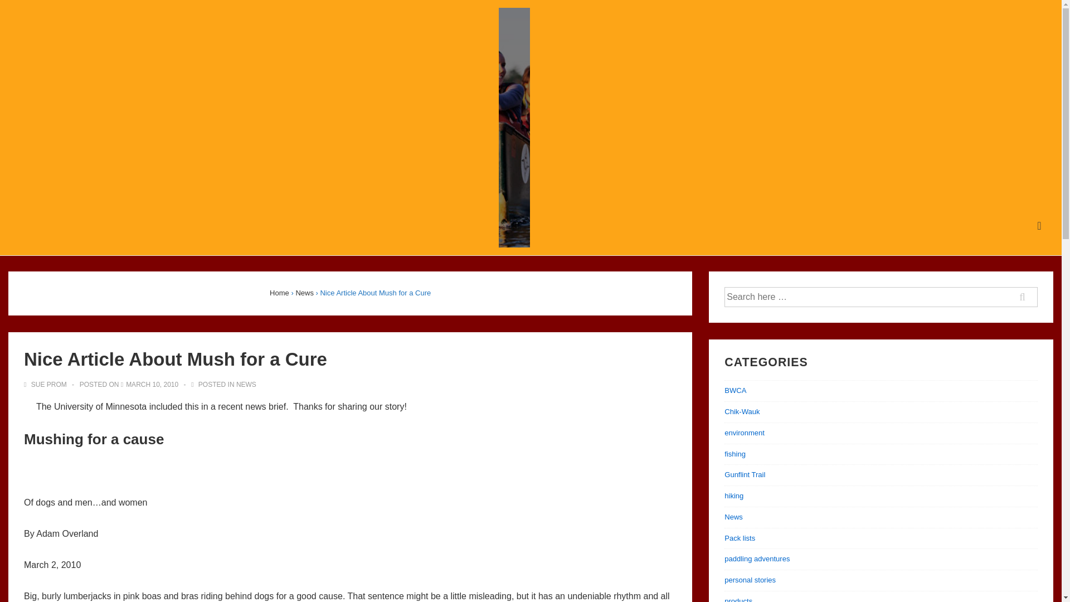 The width and height of the screenshot is (1070, 602). I want to click on Home, so click(279, 293).